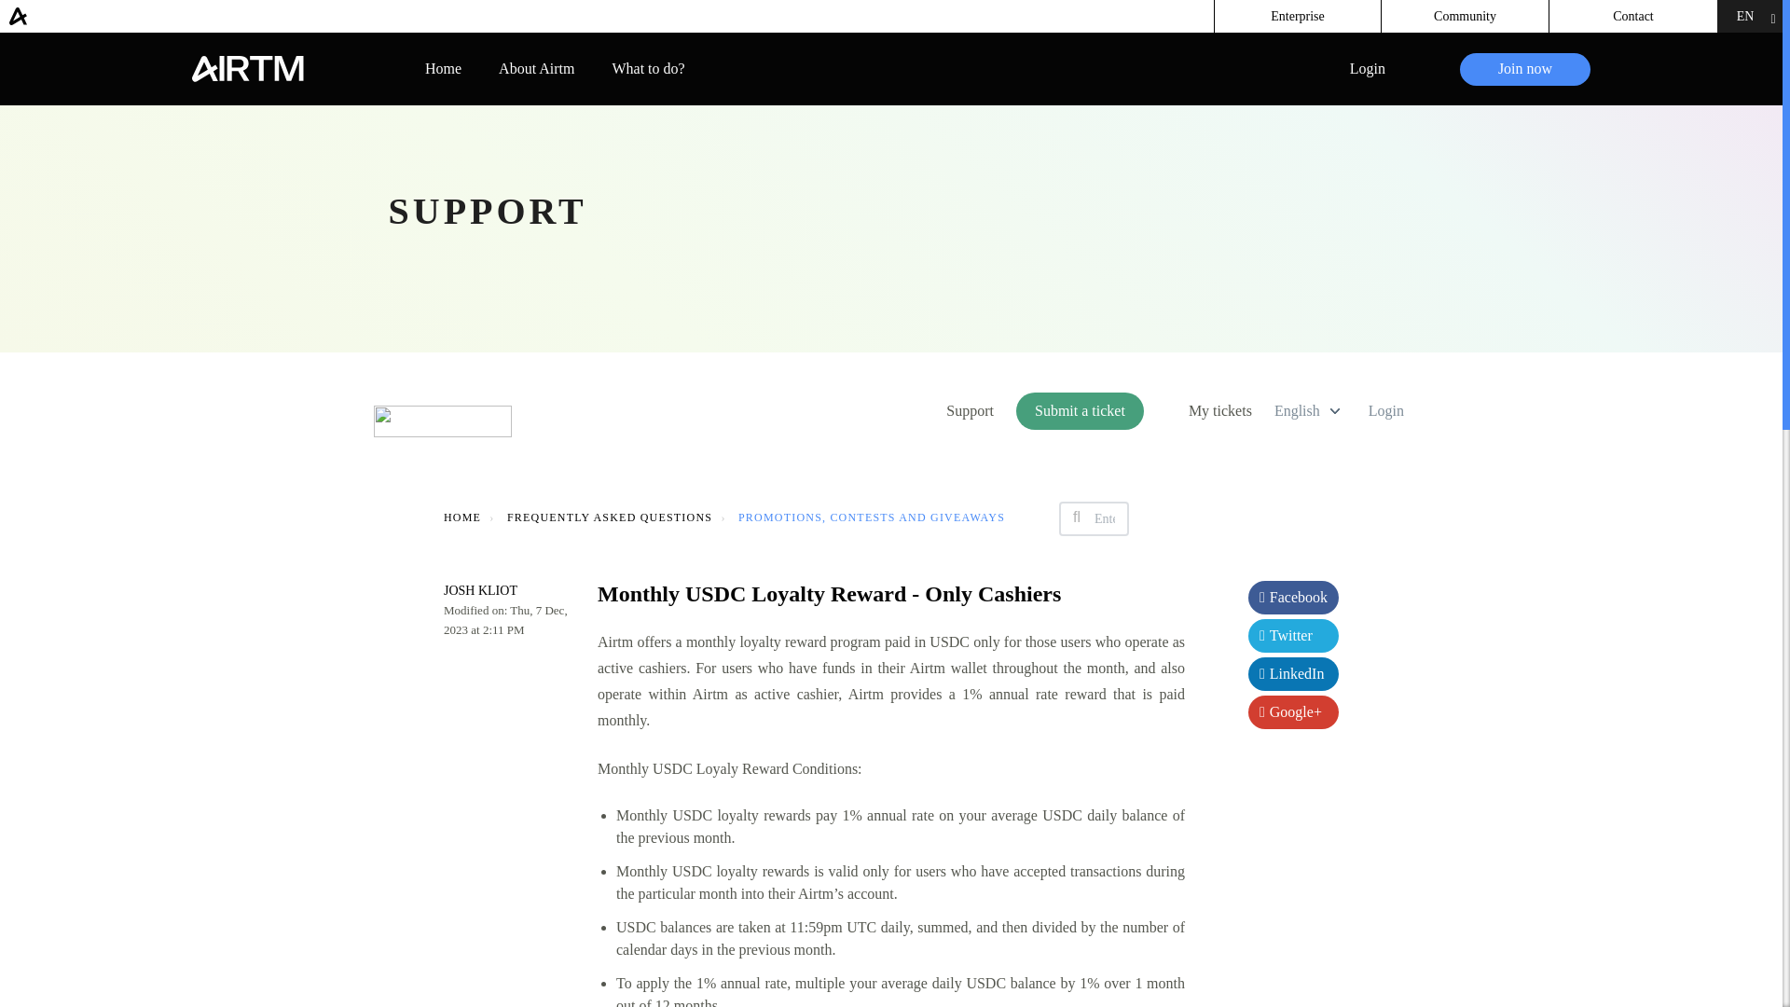  What do you see at coordinates (1293, 636) in the screenshot?
I see `Twitter` at bounding box center [1293, 636].